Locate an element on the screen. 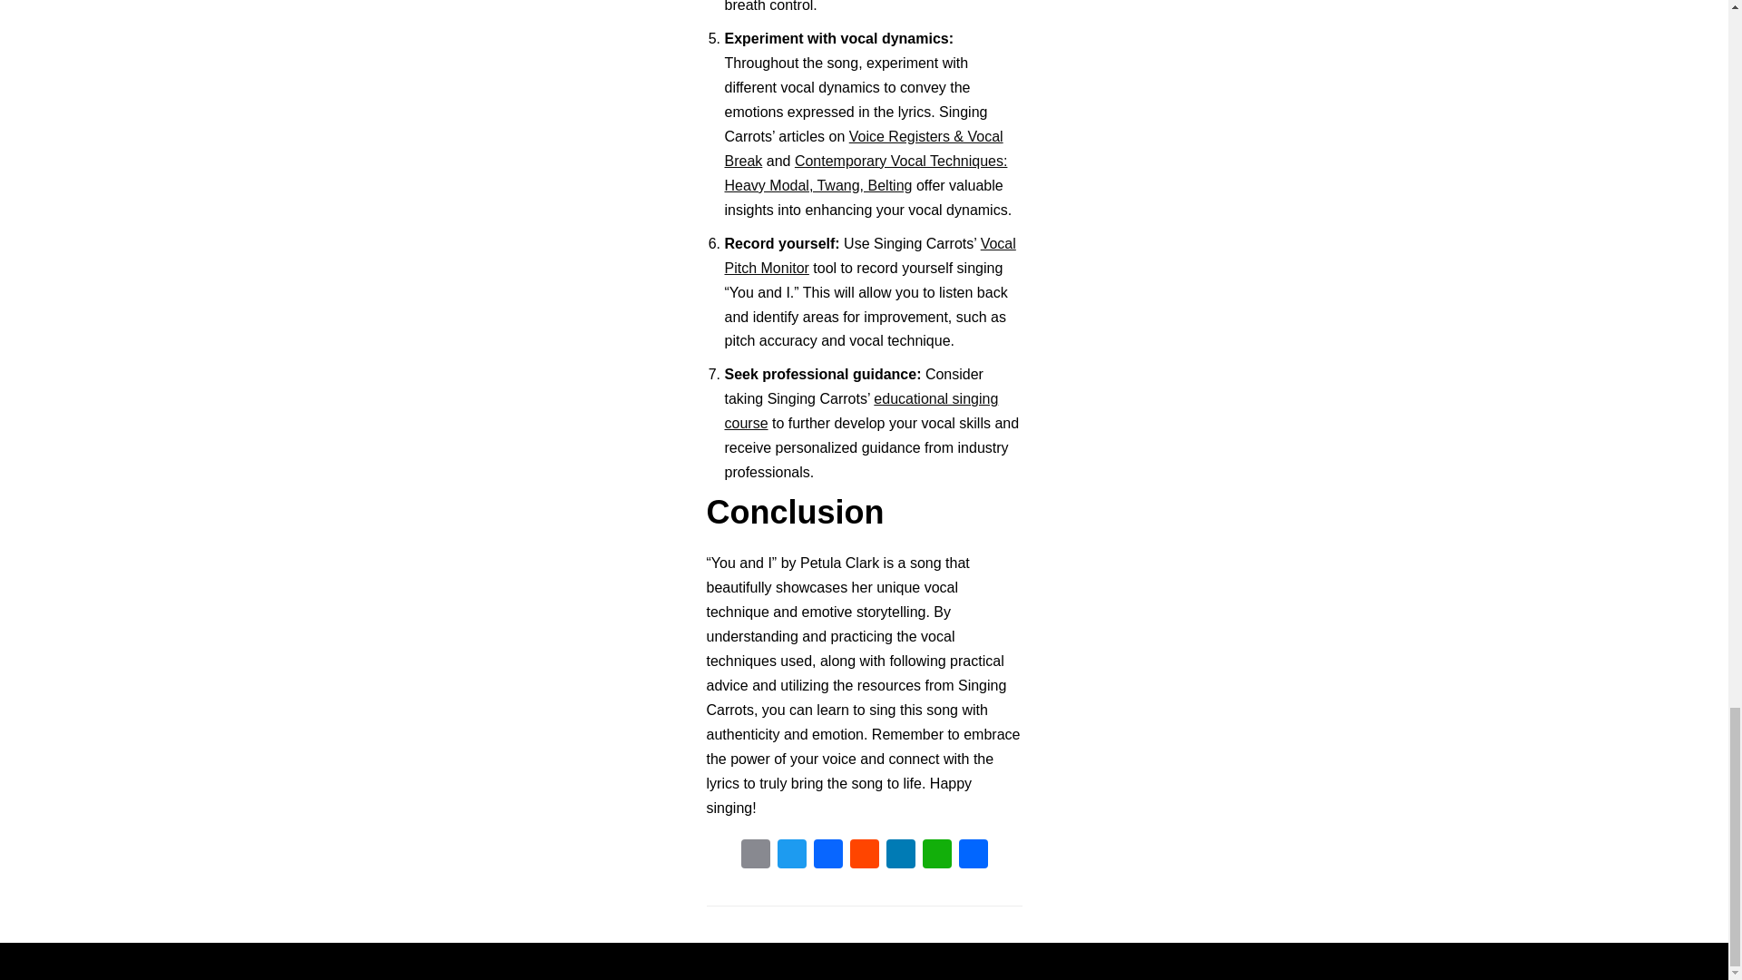 The height and width of the screenshot is (980, 1742). WhatsApp is located at coordinates (936, 856).